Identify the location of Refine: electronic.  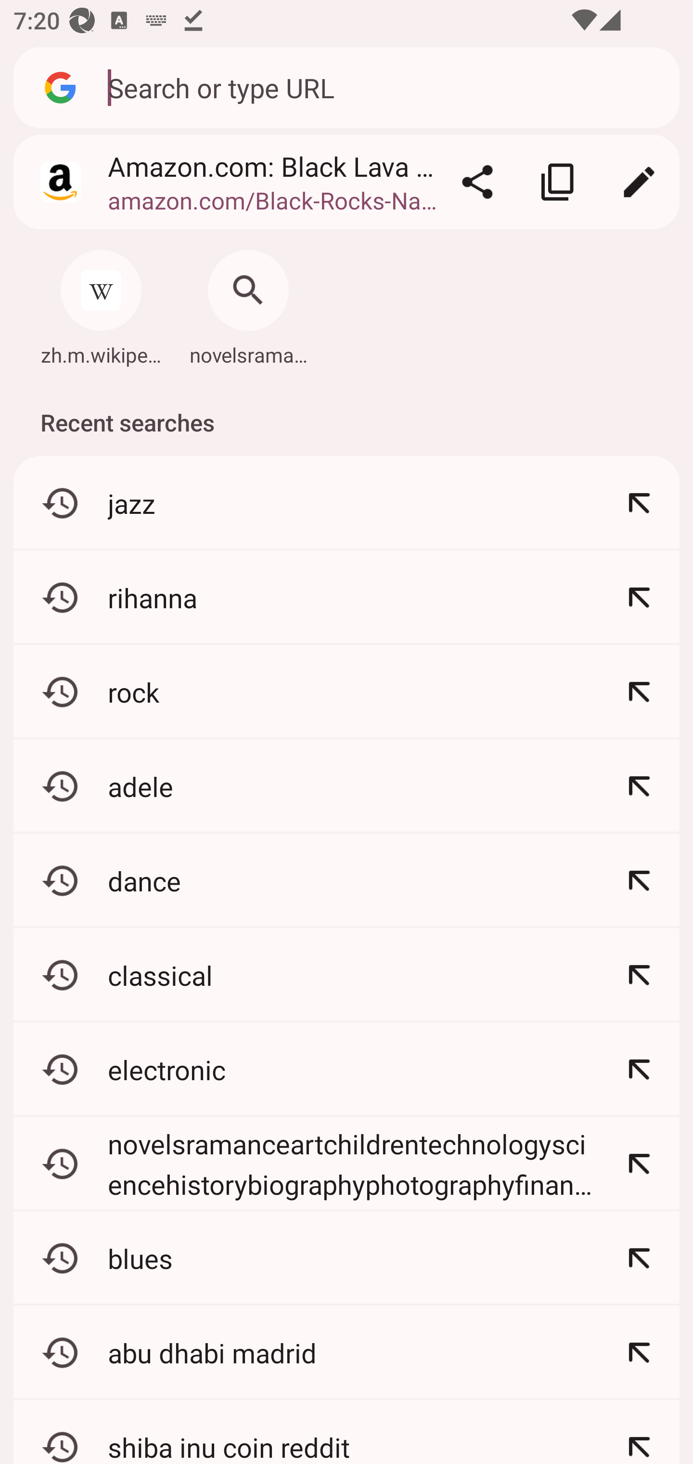
(639, 1069).